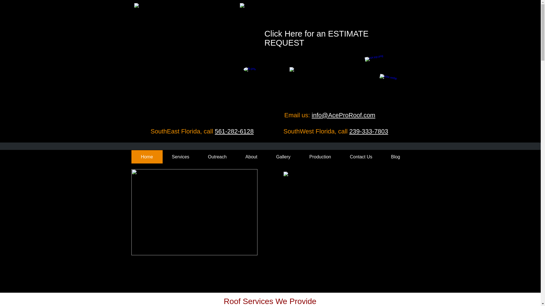  What do you see at coordinates (180, 157) in the screenshot?
I see `Services` at bounding box center [180, 157].